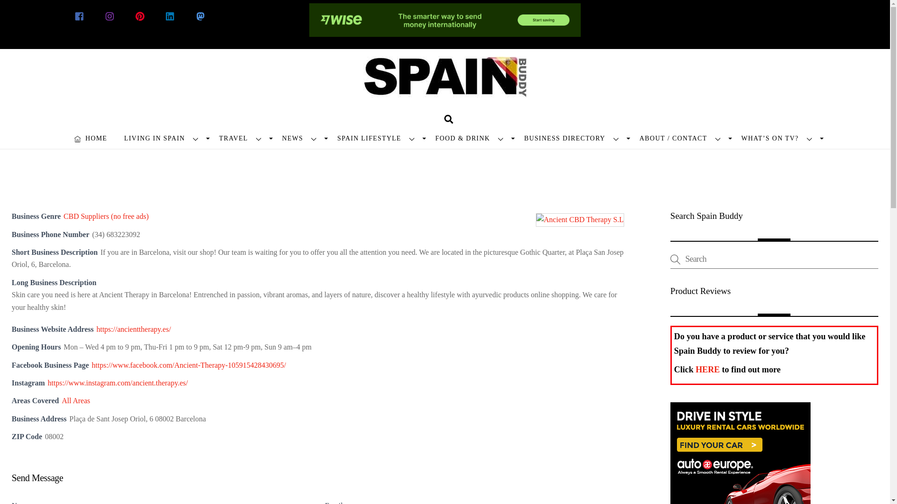  I want to click on Spain Buddy, so click(445, 85).